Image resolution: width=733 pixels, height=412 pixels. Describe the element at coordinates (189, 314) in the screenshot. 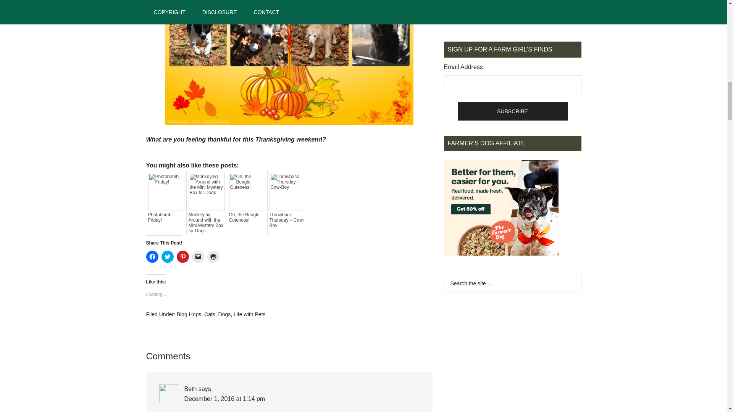

I see `Blog Hops` at that location.